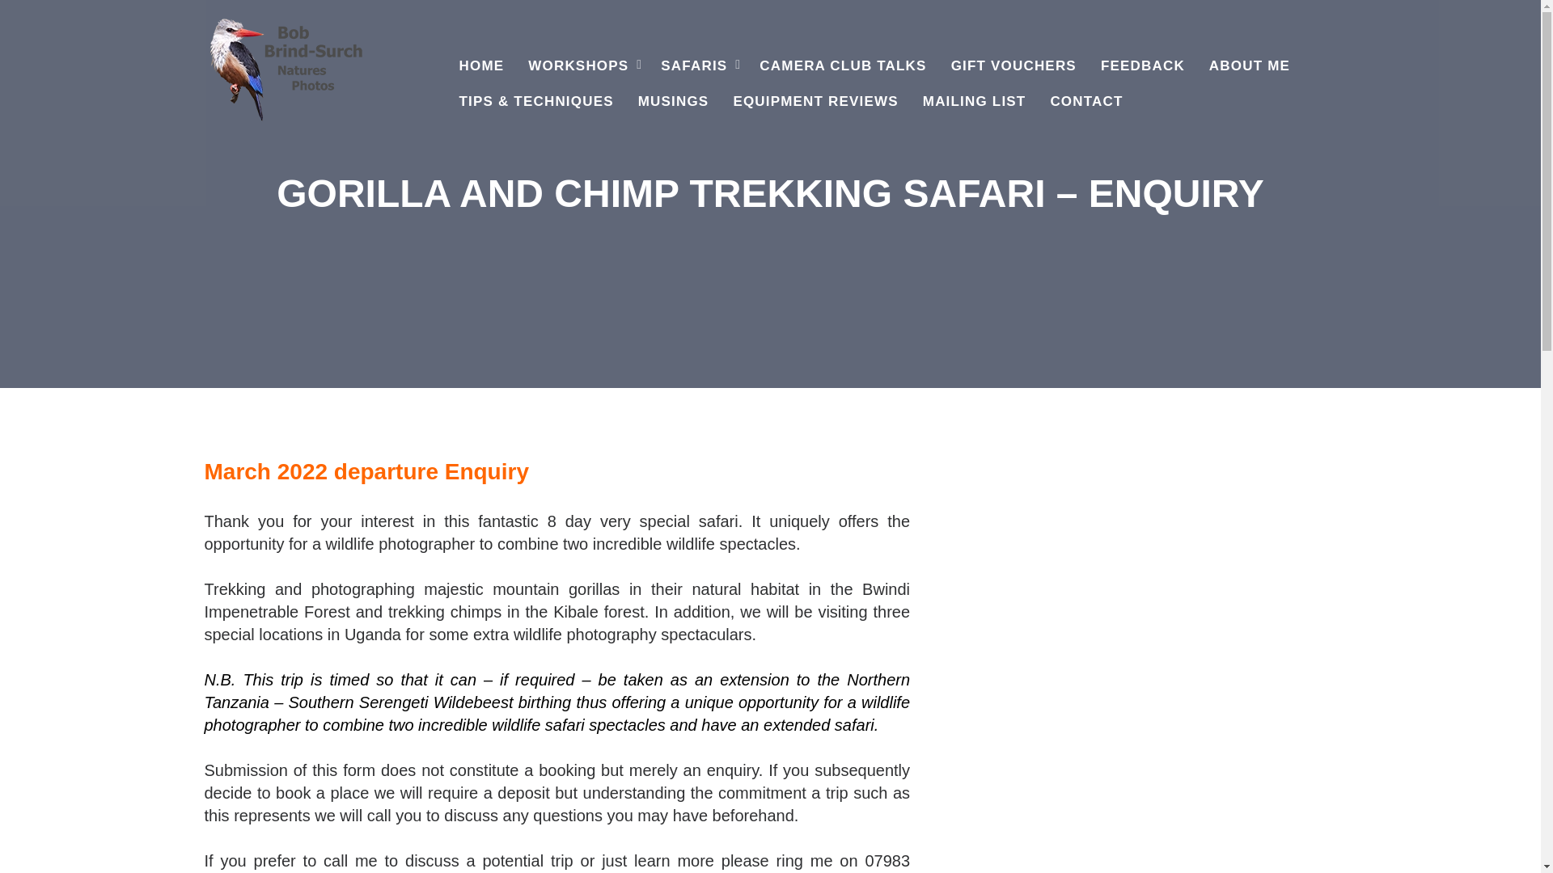 The width and height of the screenshot is (1553, 873). Describe the element at coordinates (815, 101) in the screenshot. I see `EQUIPMENT REVIEWS` at that location.